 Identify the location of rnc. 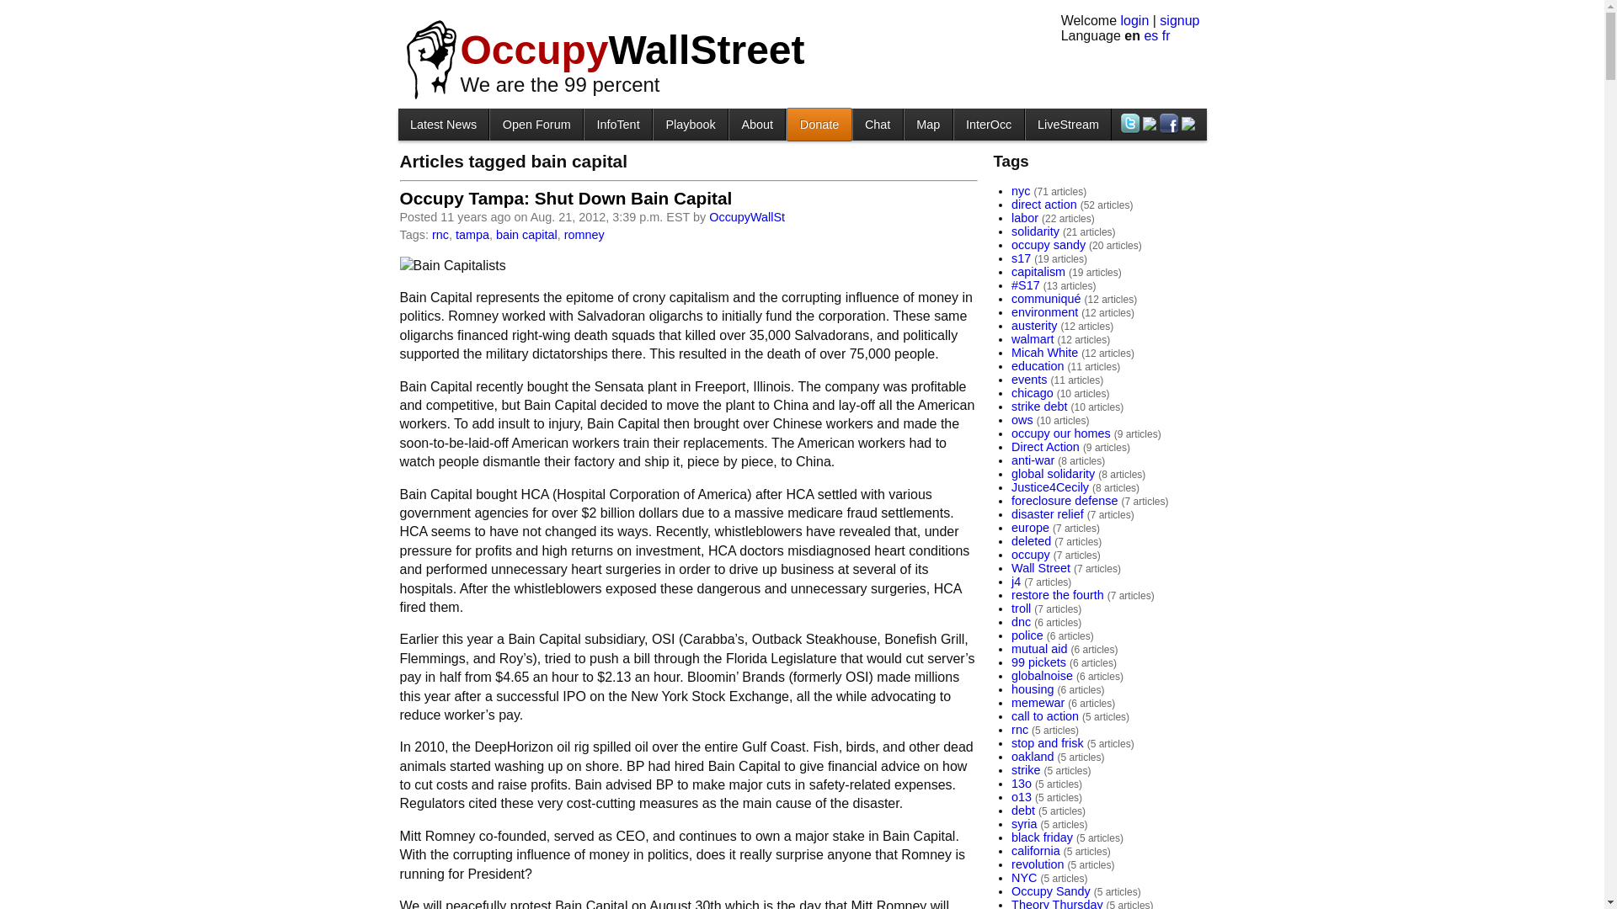
(440, 235).